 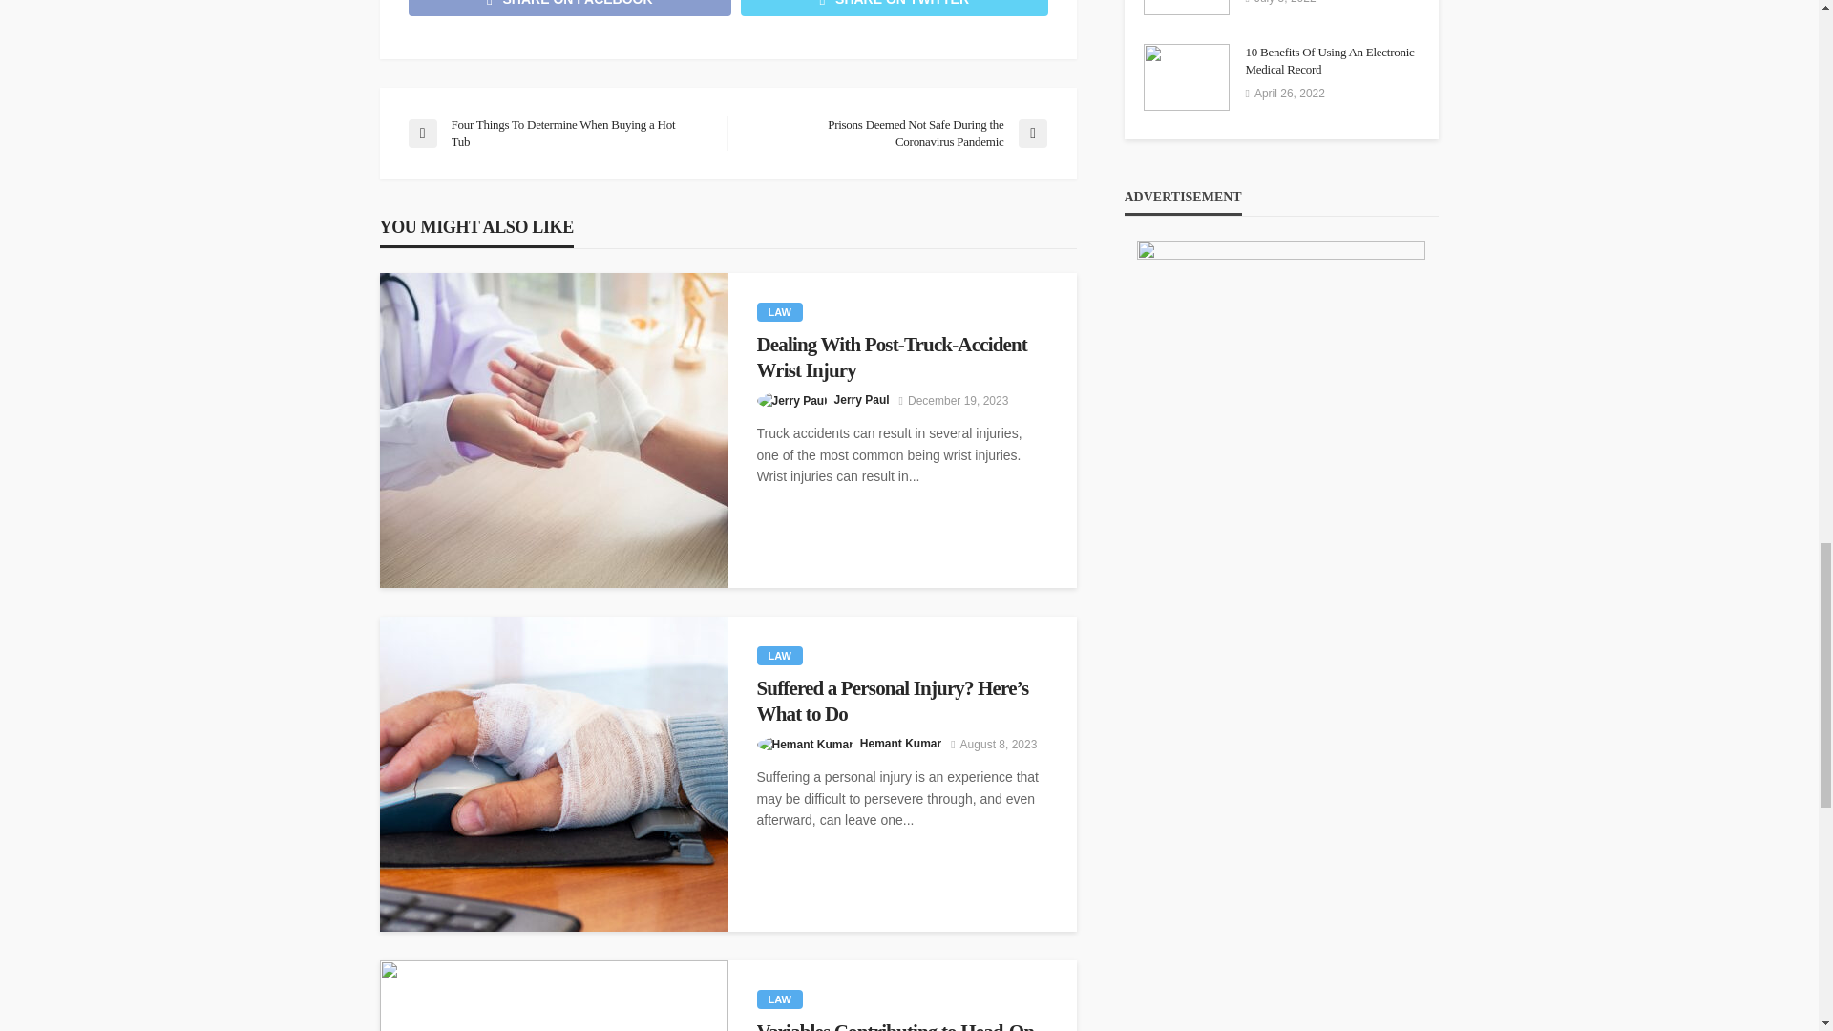 I want to click on Dealing With Post-Truck-Accident Wrist Injury, so click(x=554, y=430).